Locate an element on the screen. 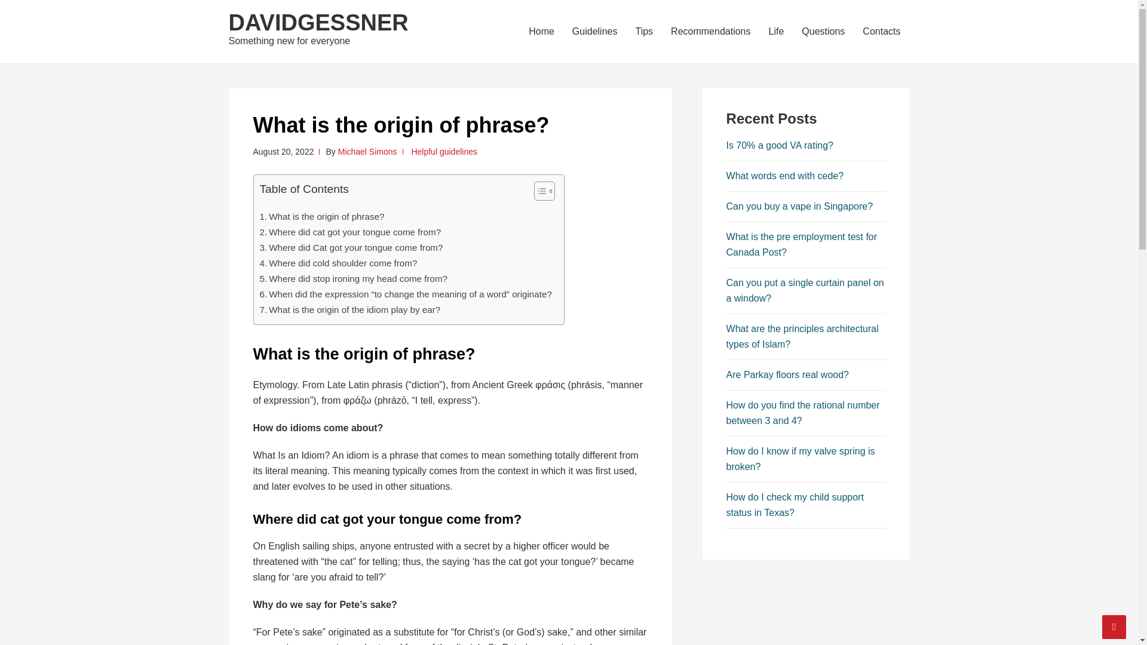  Can you buy a vape in Singapore? is located at coordinates (799, 206).